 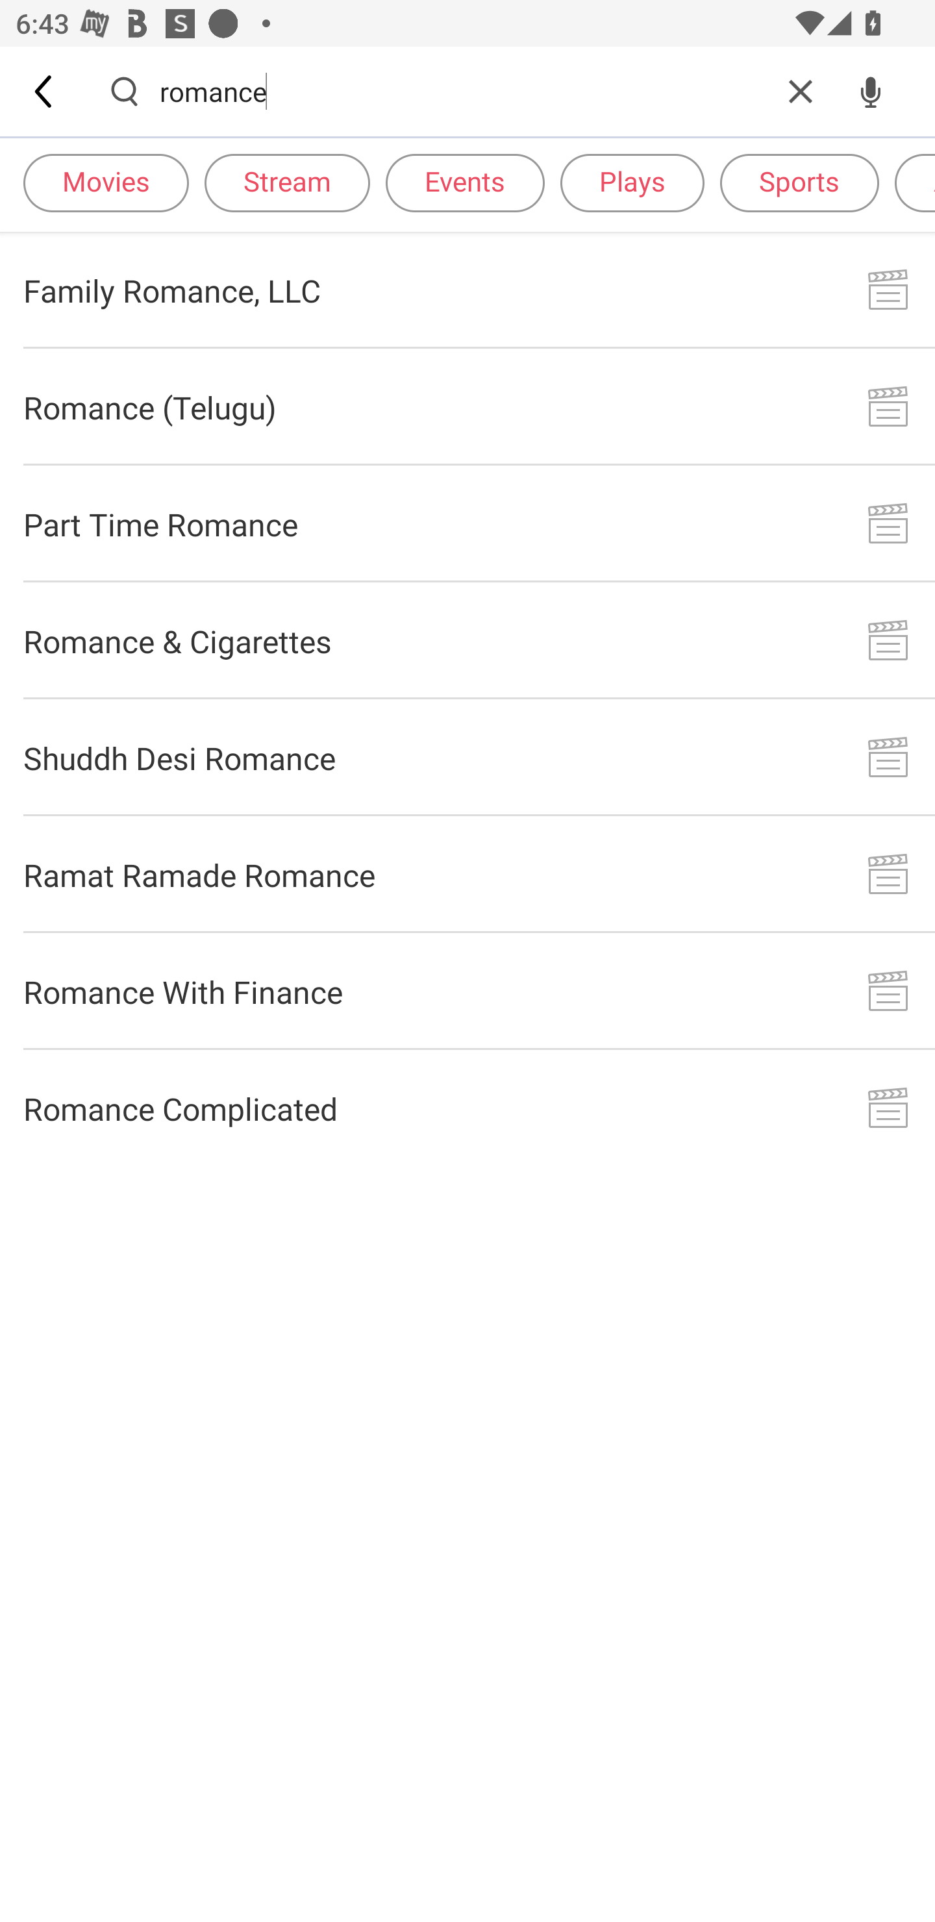 What do you see at coordinates (467, 406) in the screenshot?
I see `Romance (Telugu)` at bounding box center [467, 406].